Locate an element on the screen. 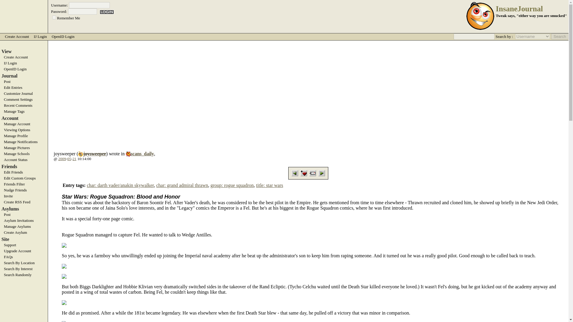  IJ Login is located at coordinates (24, 63).